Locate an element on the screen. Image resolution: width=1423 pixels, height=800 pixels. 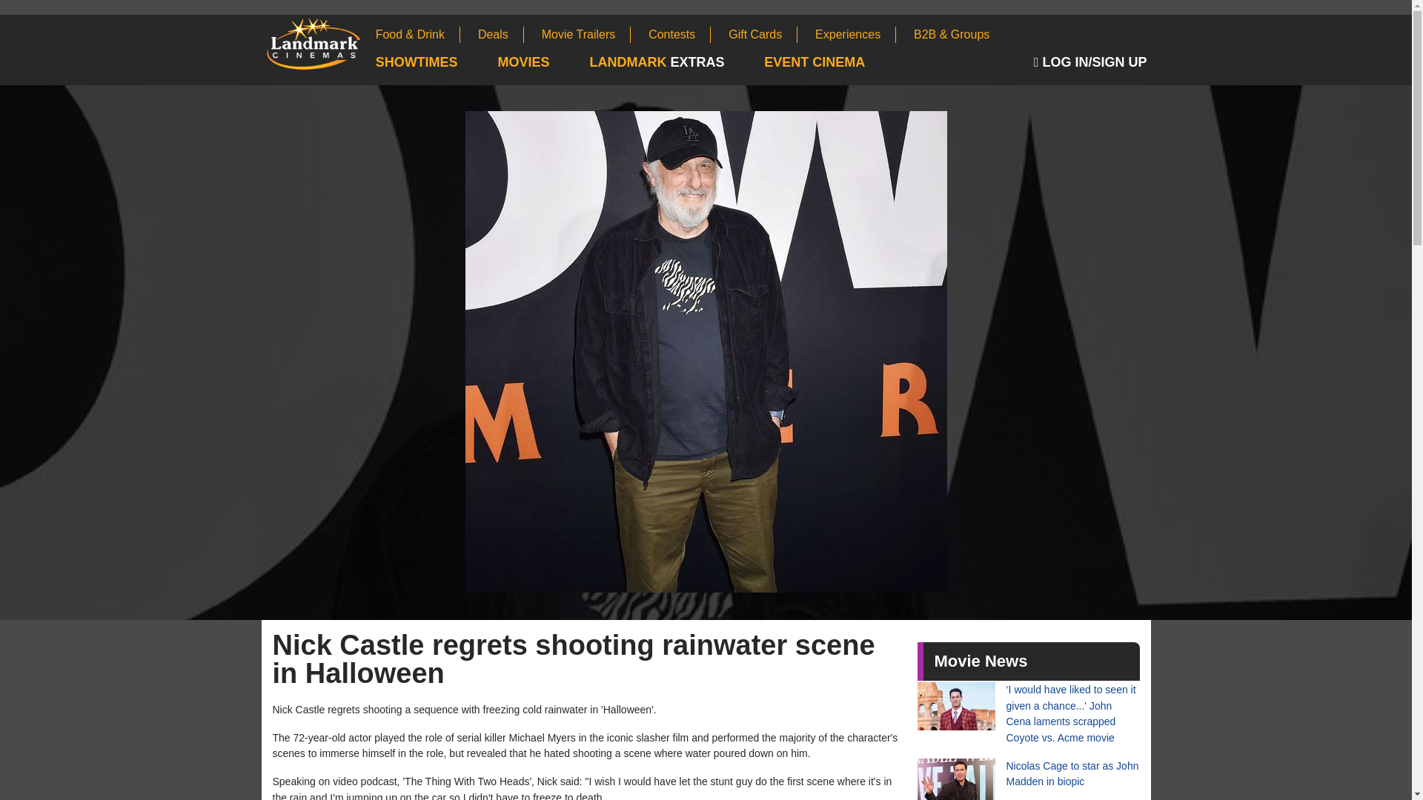
LANDMARK EXTRAS is located at coordinates (674, 63).